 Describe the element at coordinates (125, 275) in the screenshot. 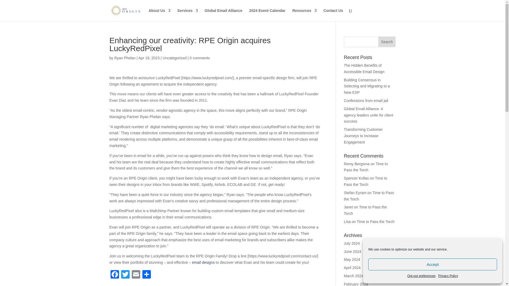

I see `Twitter` at that location.